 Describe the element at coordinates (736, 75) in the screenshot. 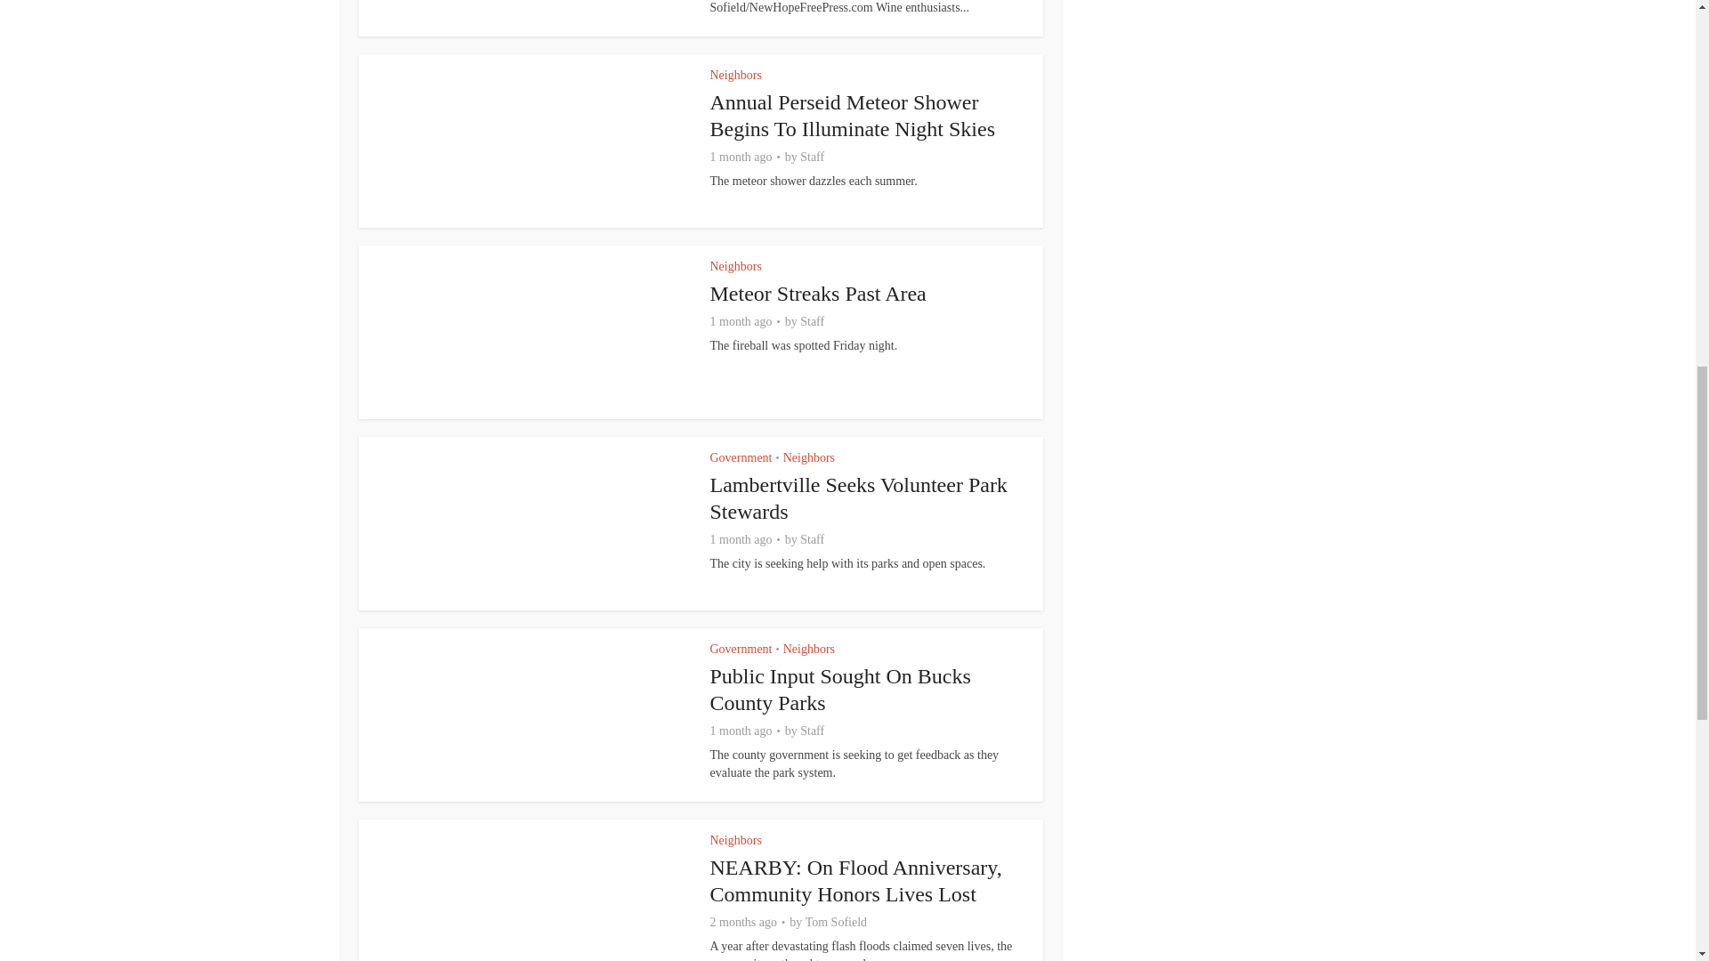

I see `Neighbors` at that location.